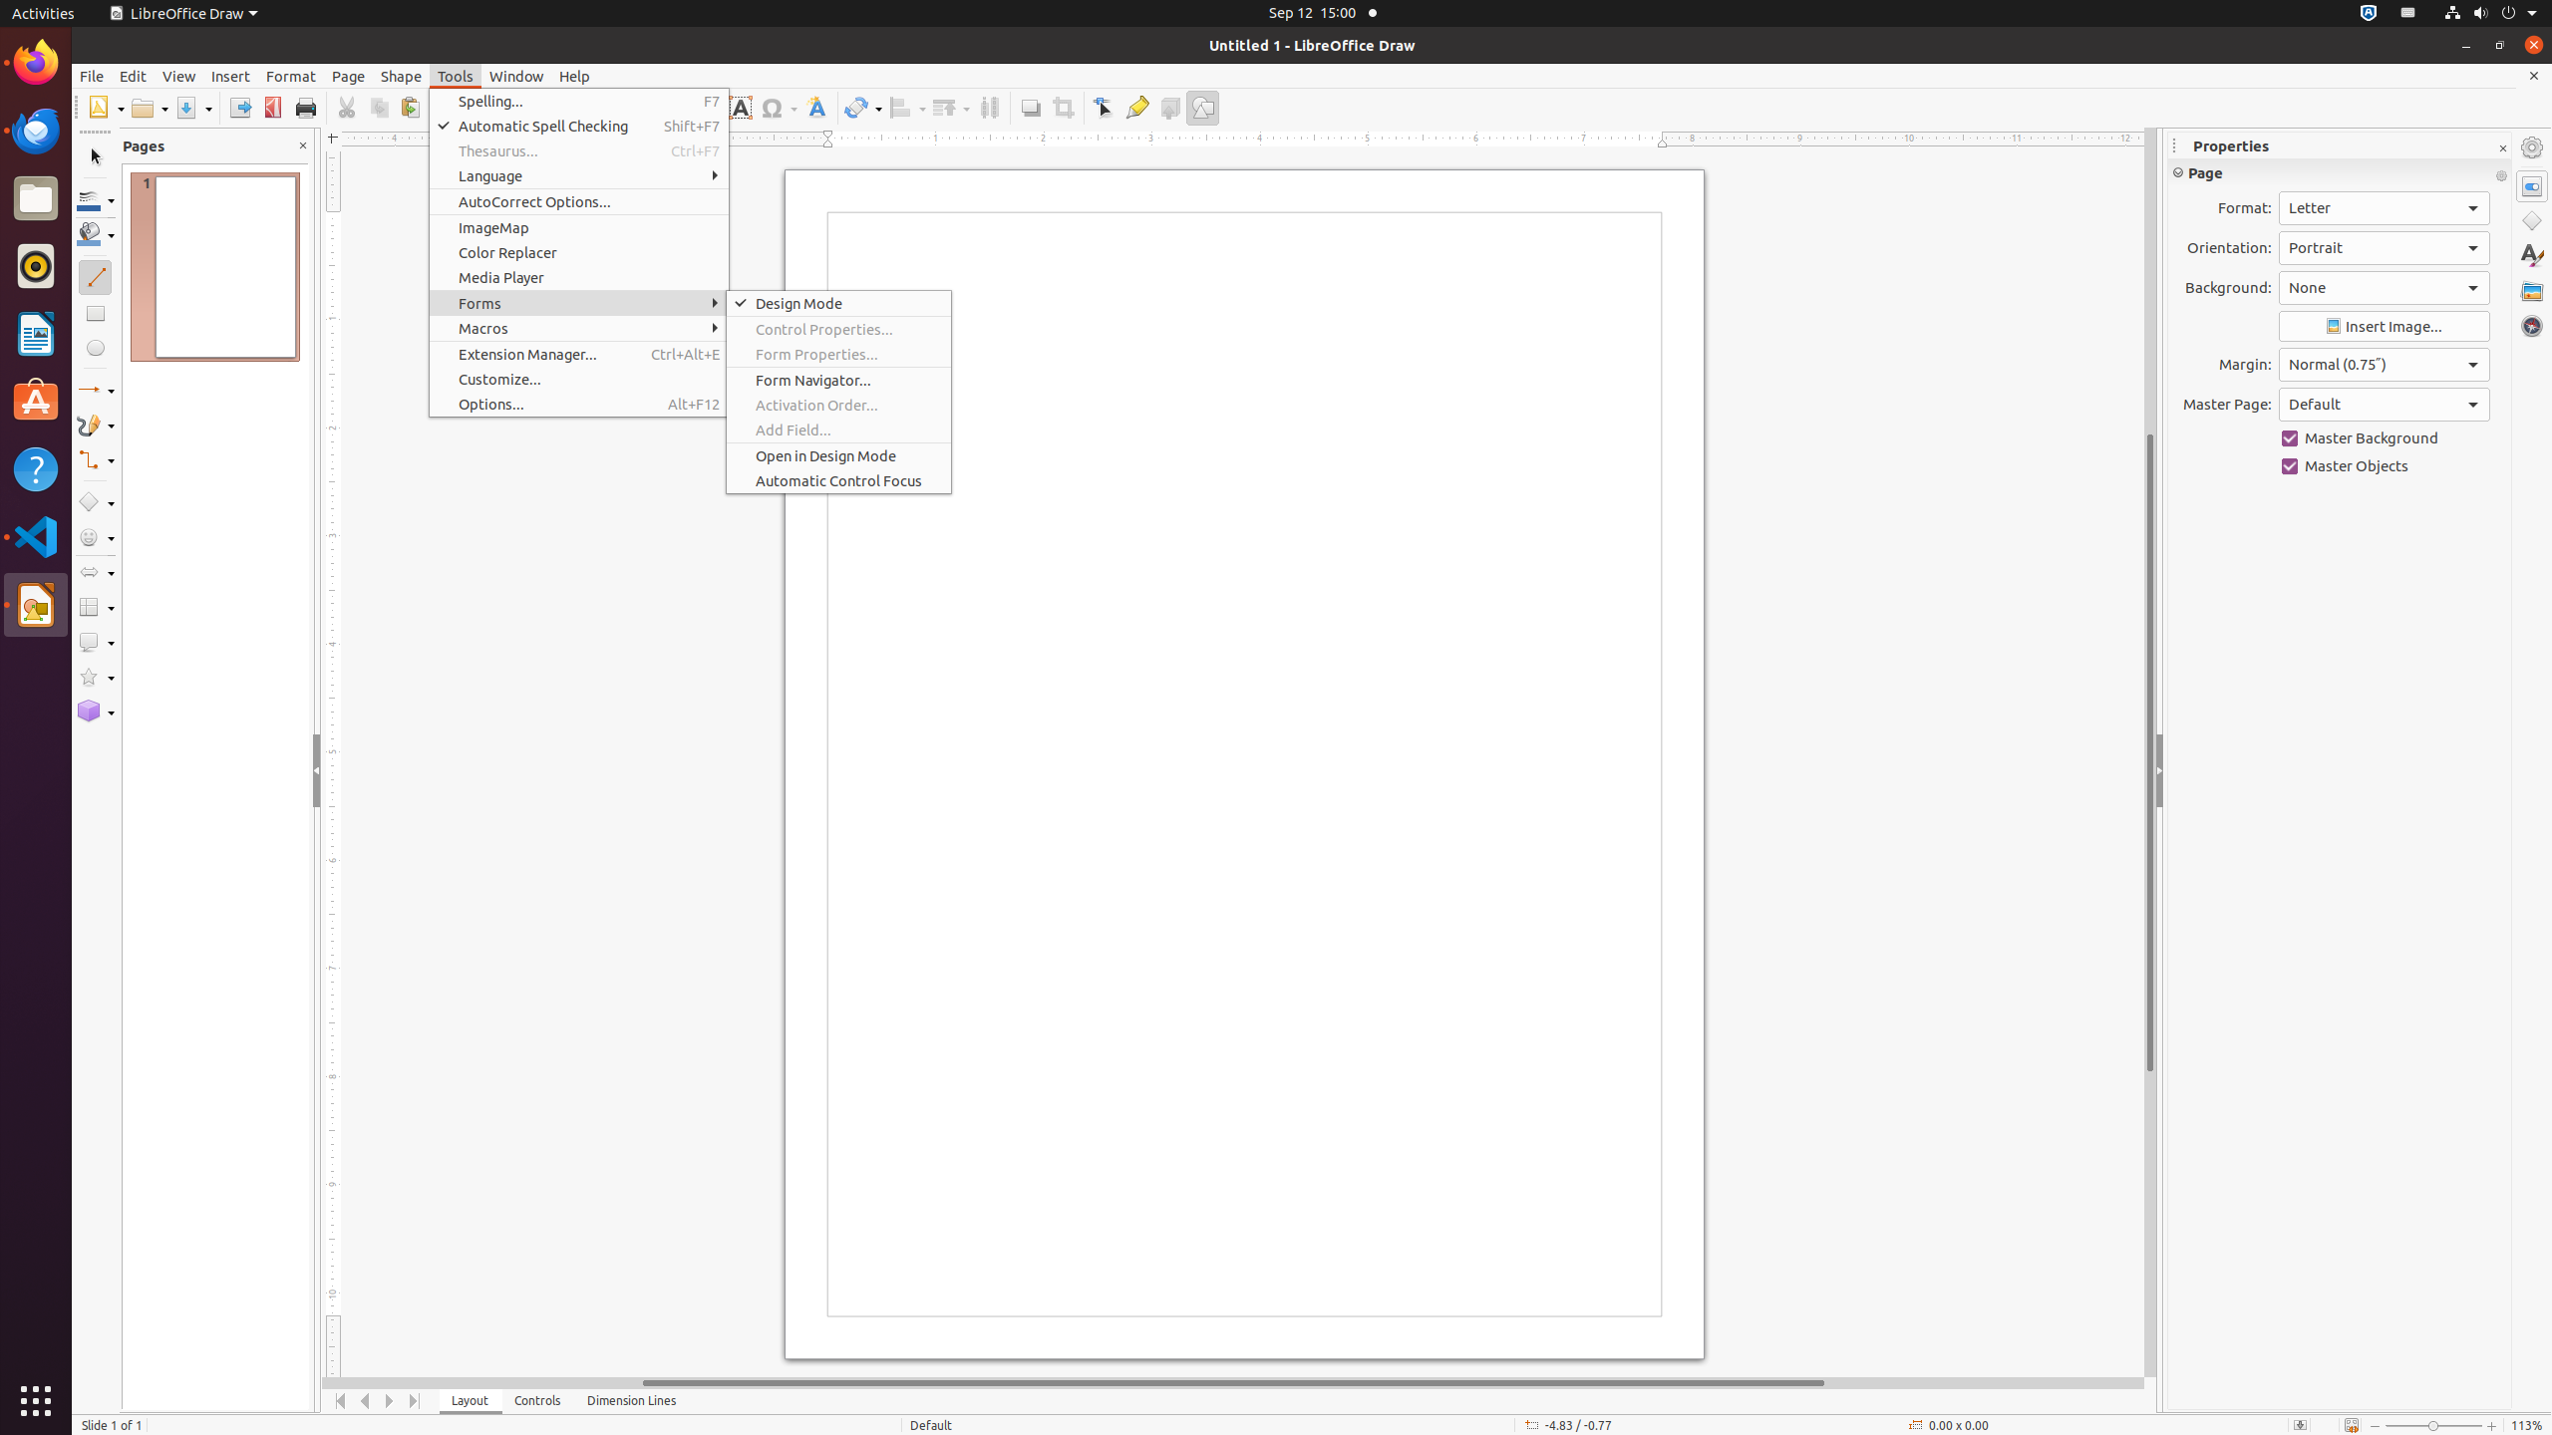 Image resolution: width=2552 pixels, height=1435 pixels. Describe the element at coordinates (239, 108) in the screenshot. I see `Export` at that location.